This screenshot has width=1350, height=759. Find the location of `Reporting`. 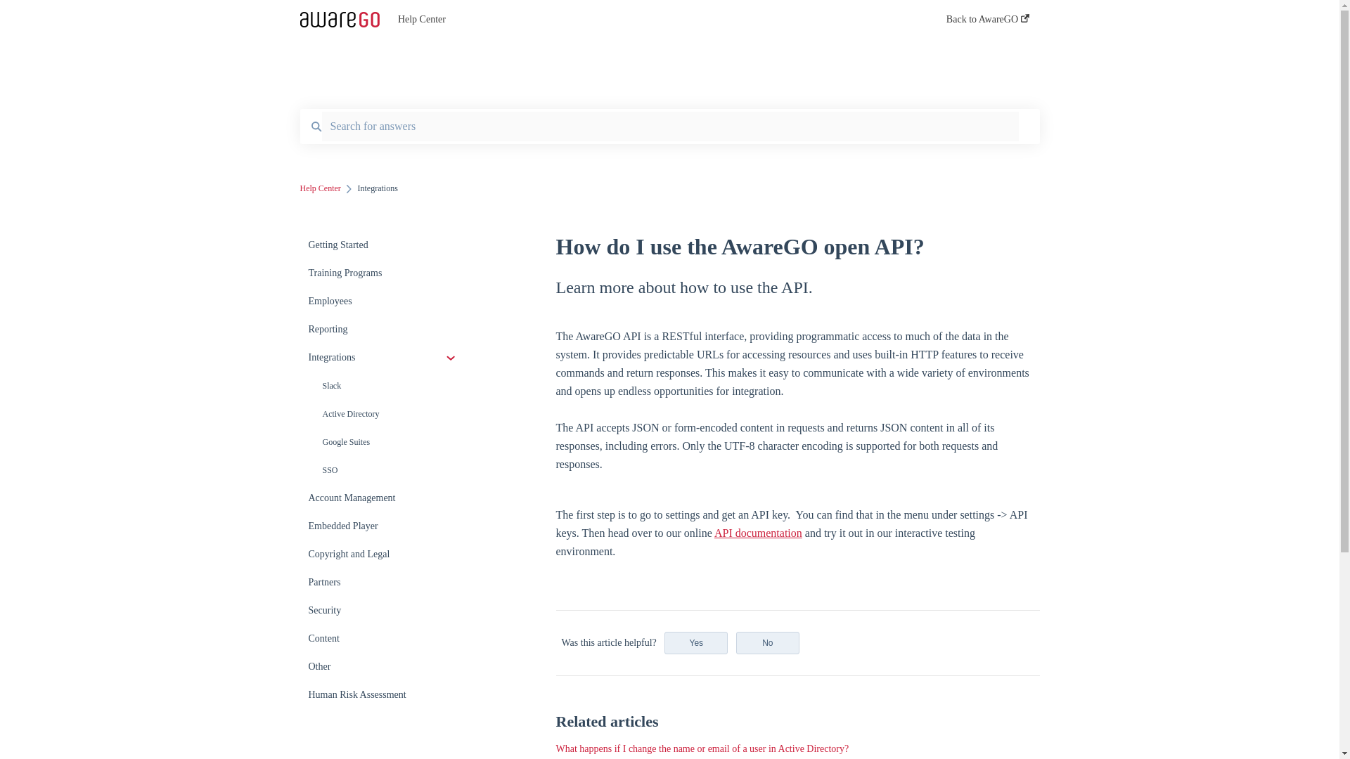

Reporting is located at coordinates (384, 330).